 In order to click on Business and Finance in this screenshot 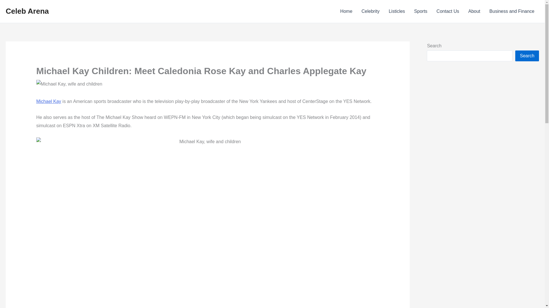, I will do `click(512, 11)`.